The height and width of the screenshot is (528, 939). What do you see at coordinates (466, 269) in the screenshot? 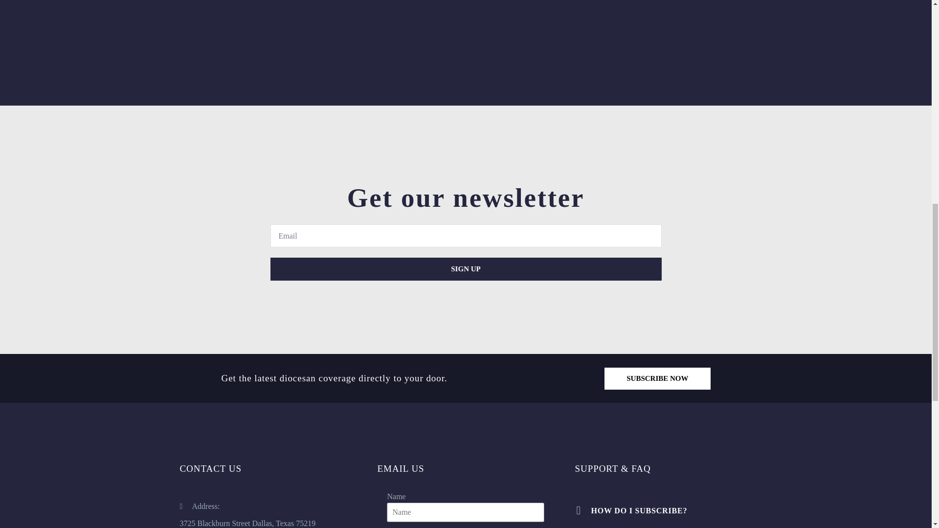
I see `SIGN UP` at bounding box center [466, 269].